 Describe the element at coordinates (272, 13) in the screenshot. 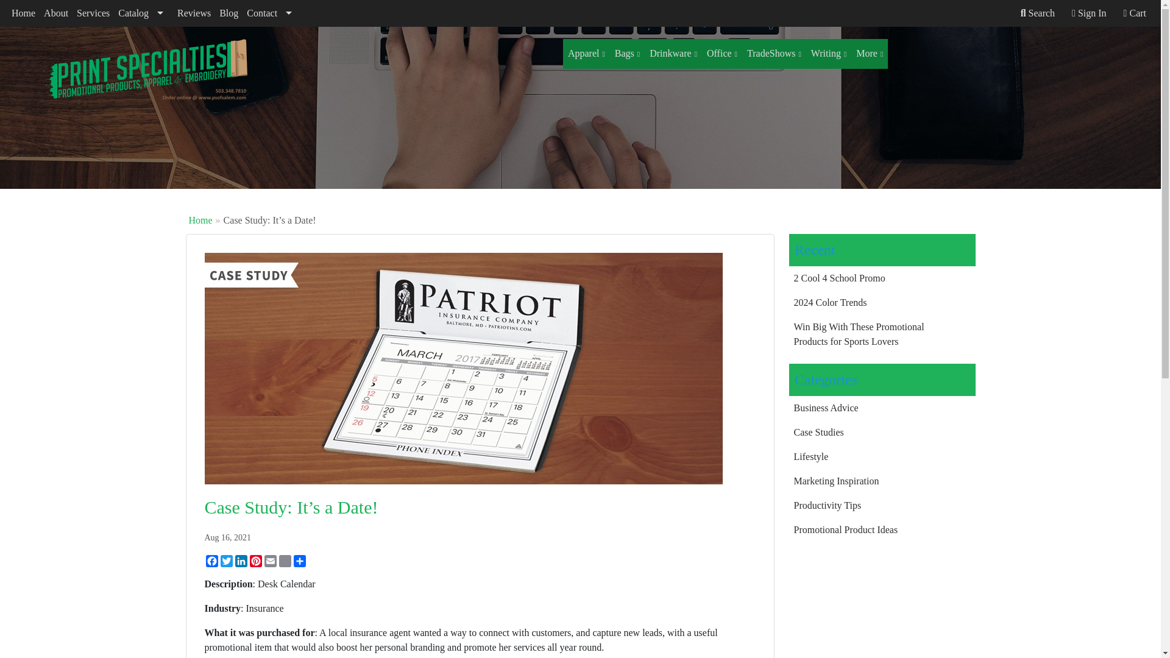

I see `Contact` at that location.